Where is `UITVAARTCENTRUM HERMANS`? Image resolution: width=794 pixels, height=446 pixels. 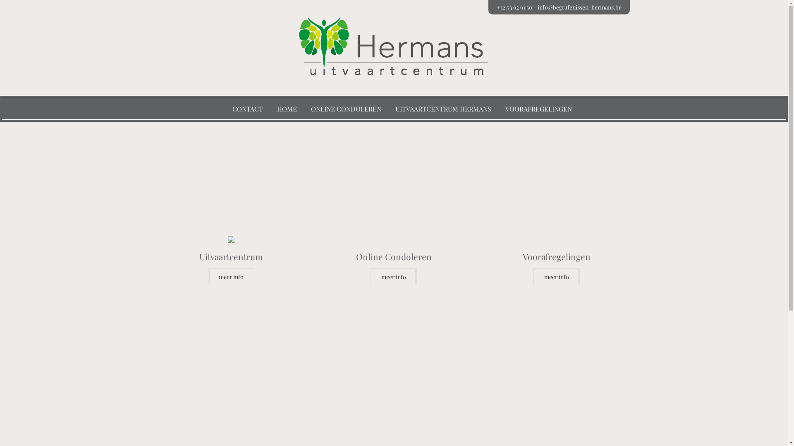 UITVAARTCENTRUM HERMANS is located at coordinates (443, 109).